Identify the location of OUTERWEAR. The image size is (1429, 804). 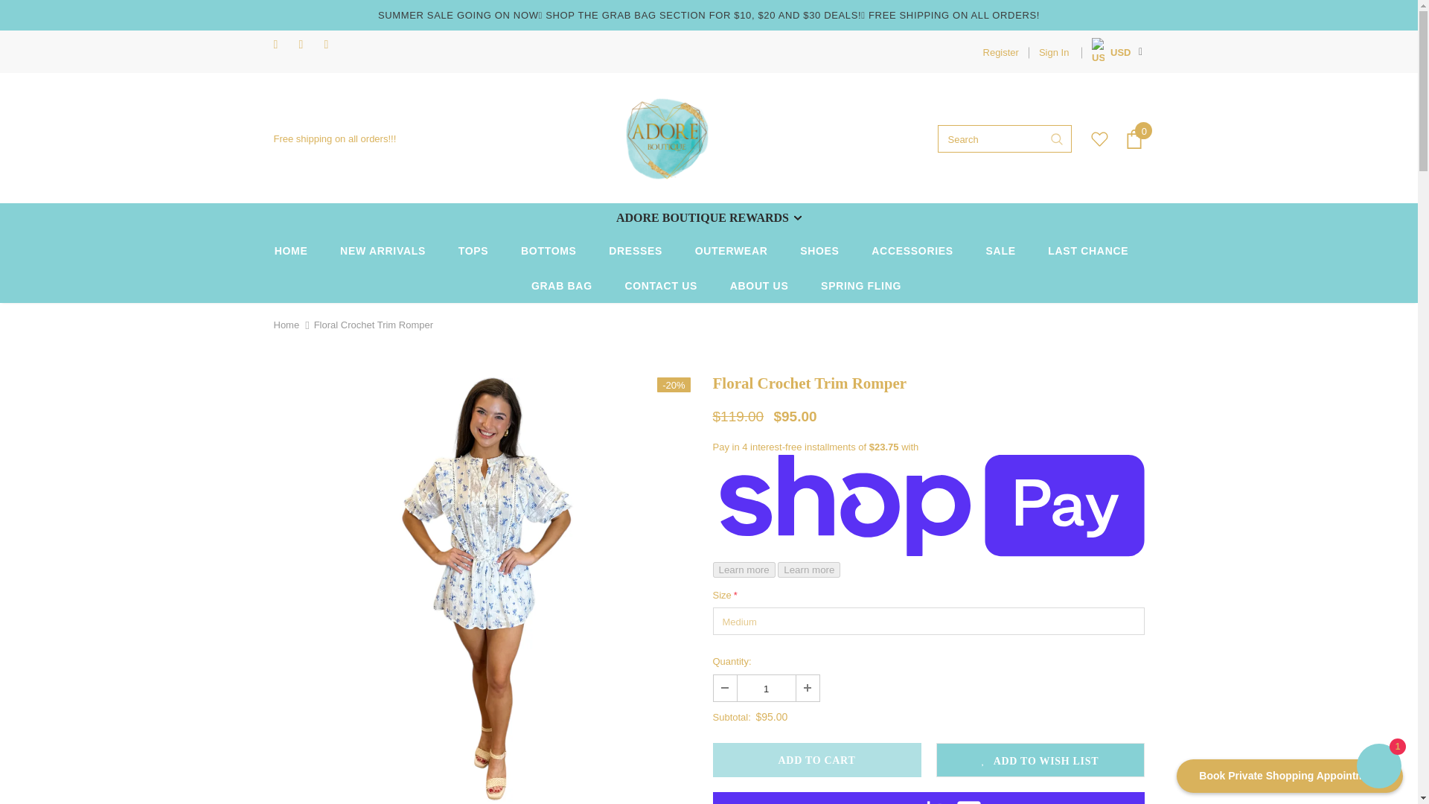
(731, 250).